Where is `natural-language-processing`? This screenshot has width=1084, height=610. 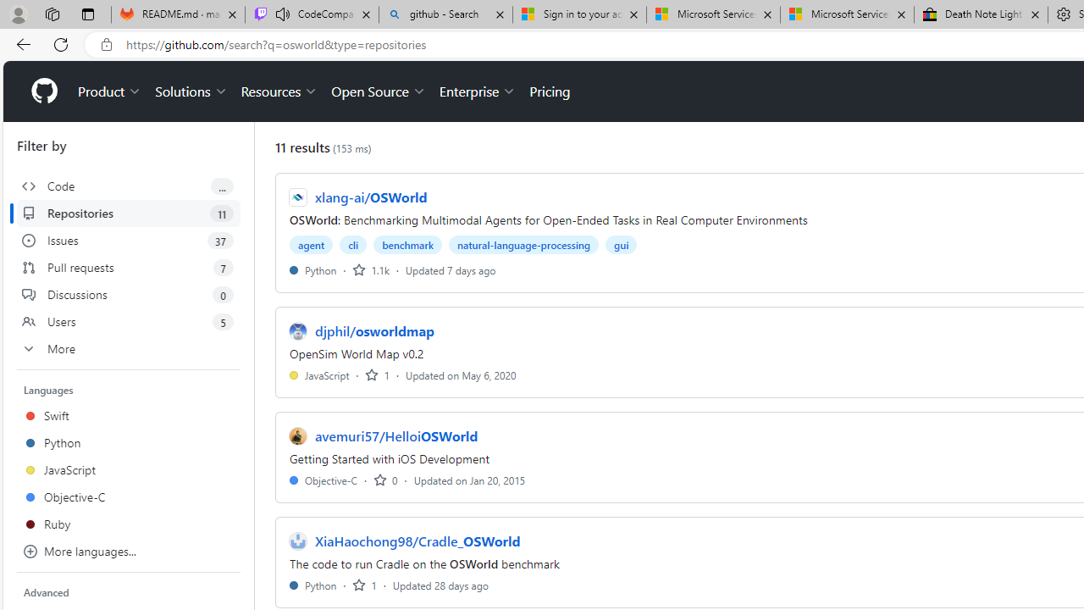
natural-language-processing is located at coordinates (523, 244).